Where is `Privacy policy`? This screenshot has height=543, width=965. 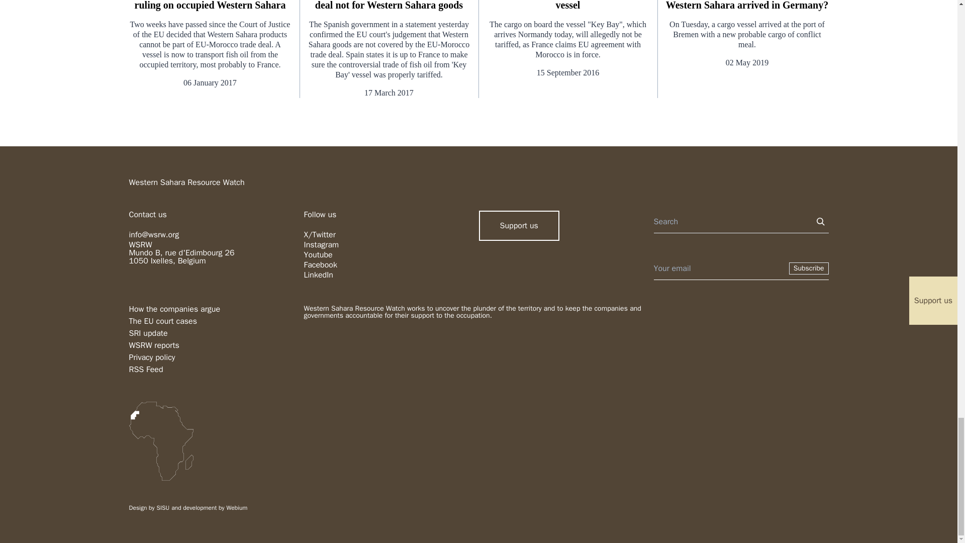 Privacy policy is located at coordinates (151, 357).